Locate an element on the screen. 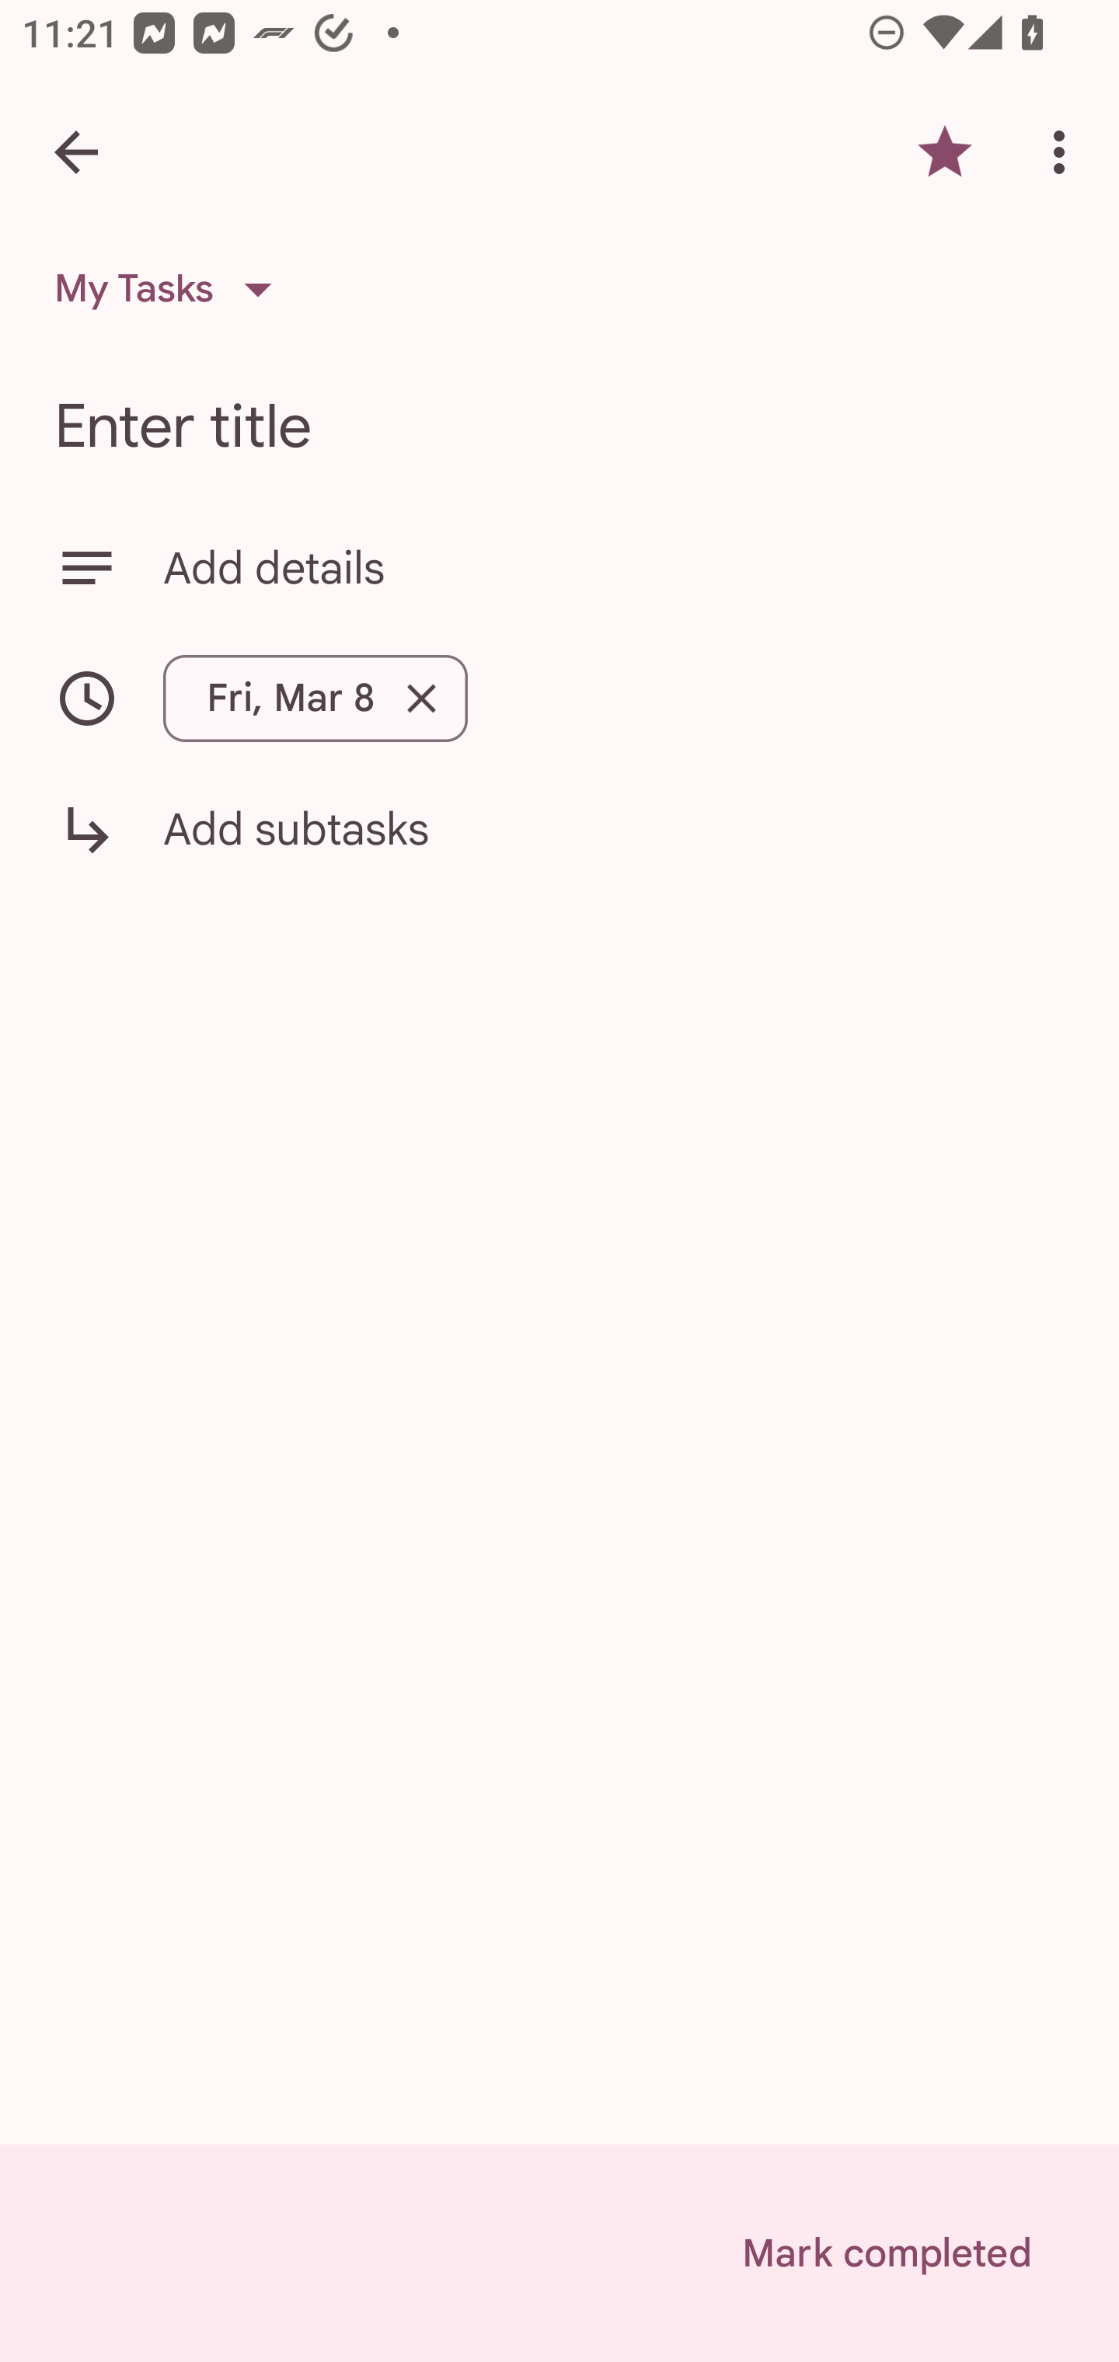  Back is located at coordinates (76, 152).